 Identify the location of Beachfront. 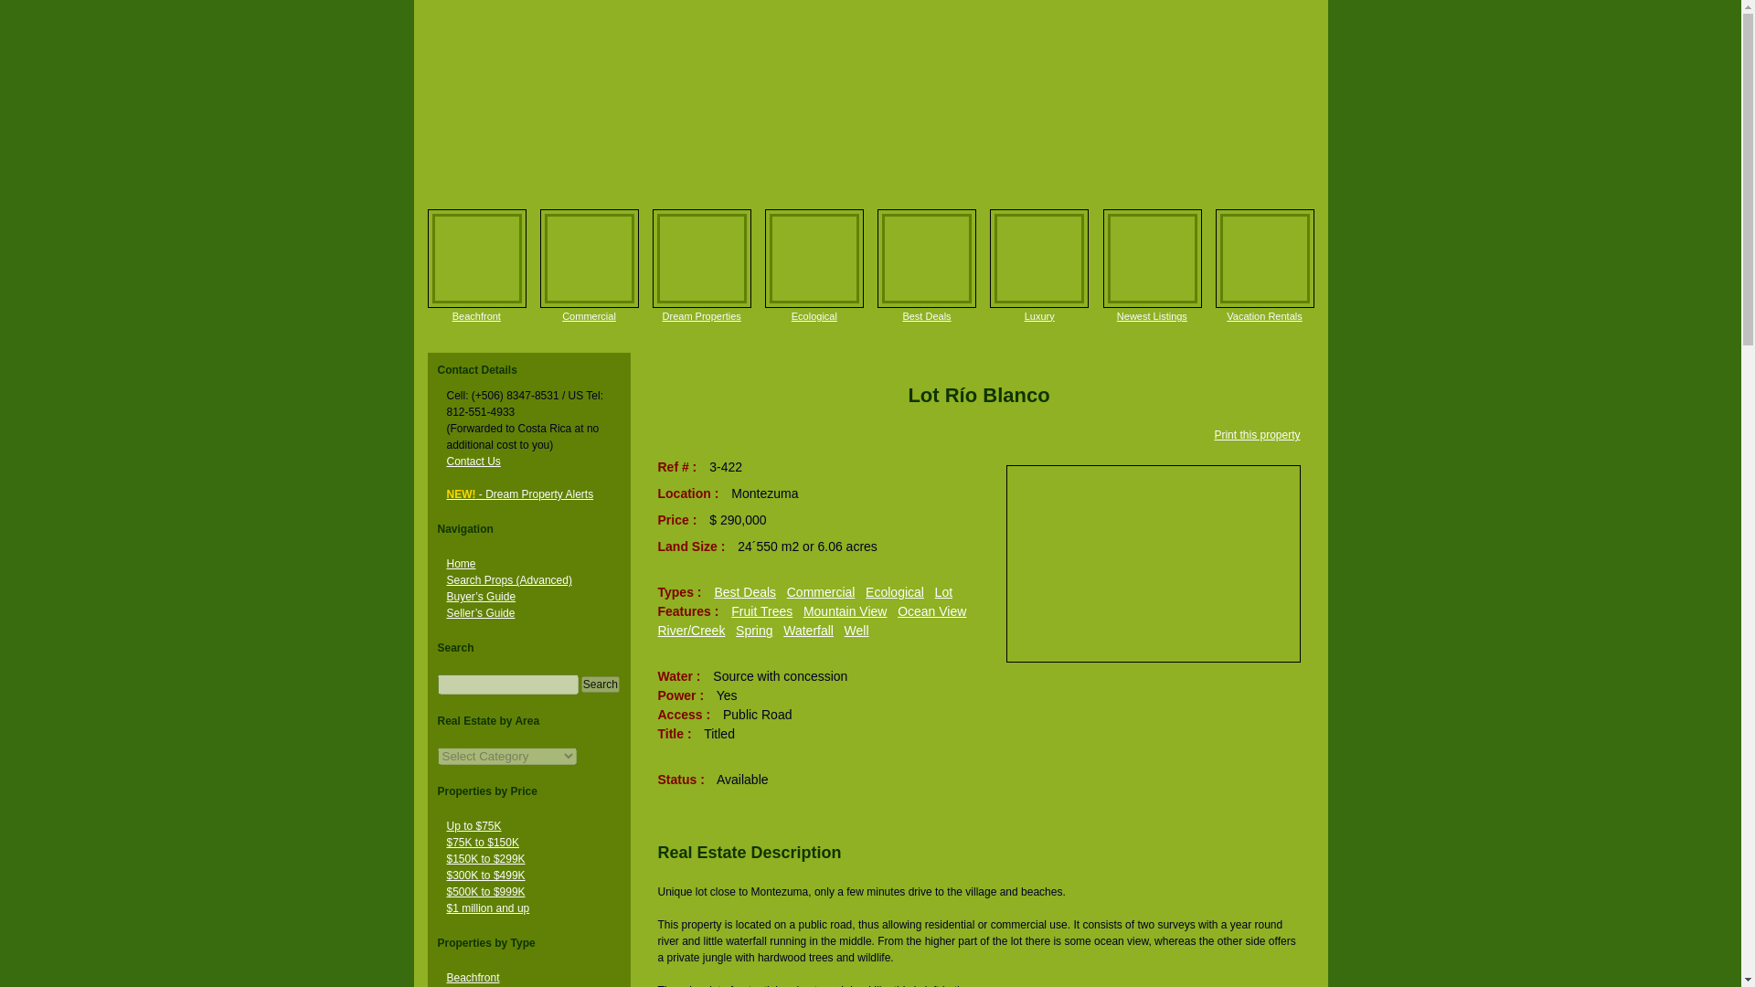
(476, 316).